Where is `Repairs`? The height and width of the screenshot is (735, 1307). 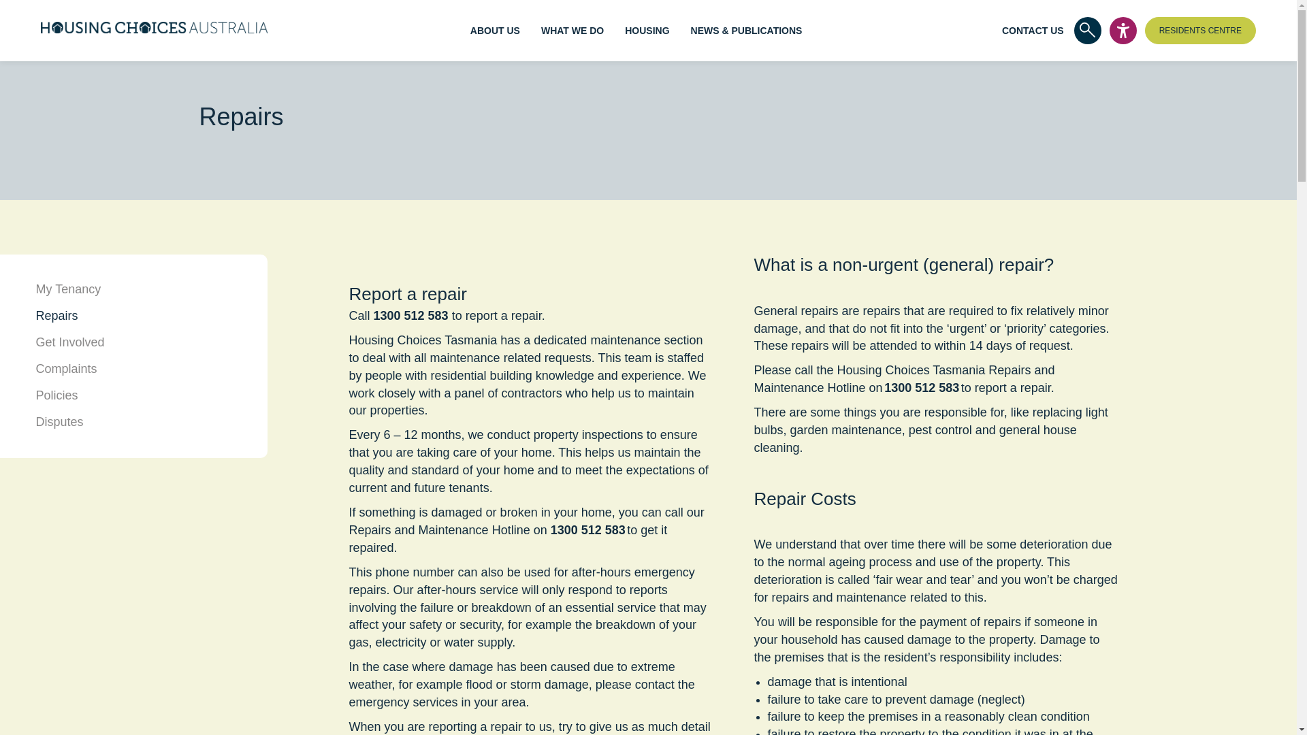 Repairs is located at coordinates (56, 316).